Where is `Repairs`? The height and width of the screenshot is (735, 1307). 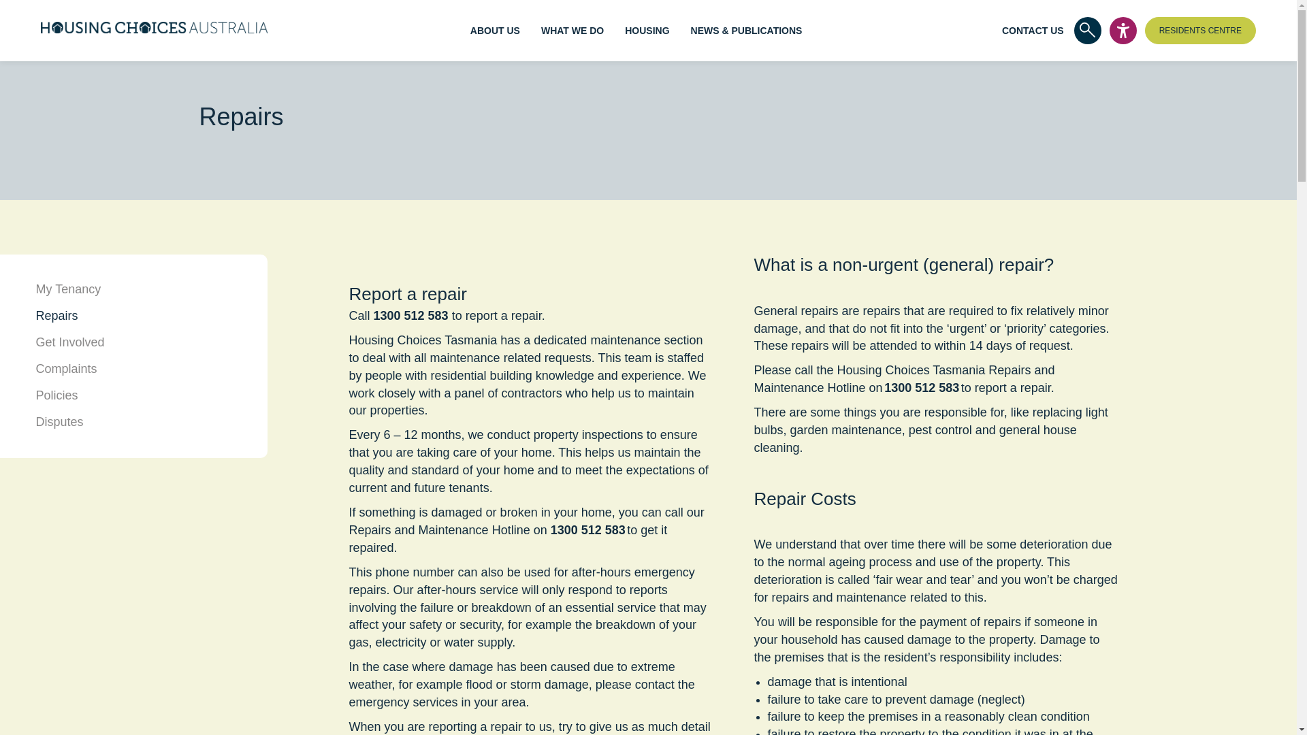 Repairs is located at coordinates (56, 316).